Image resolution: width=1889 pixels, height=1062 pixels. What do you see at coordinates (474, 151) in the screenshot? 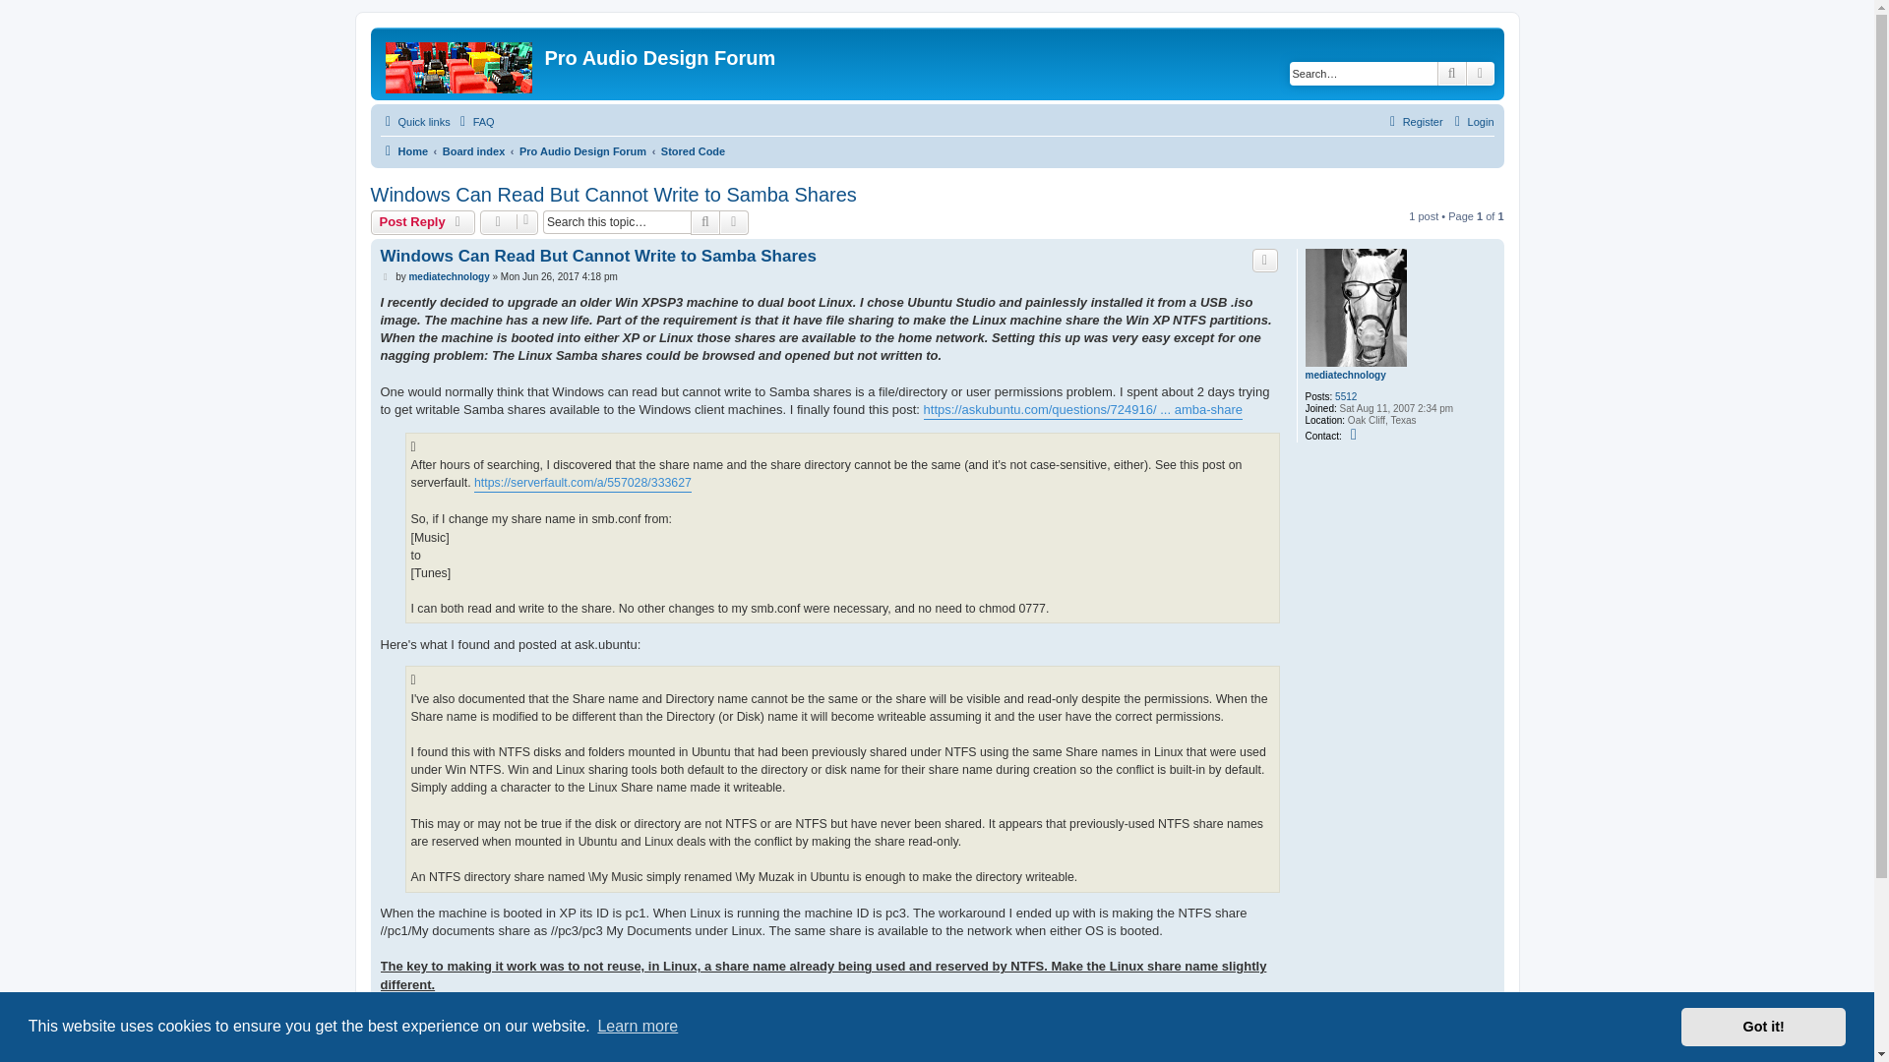
I see `Board index` at bounding box center [474, 151].